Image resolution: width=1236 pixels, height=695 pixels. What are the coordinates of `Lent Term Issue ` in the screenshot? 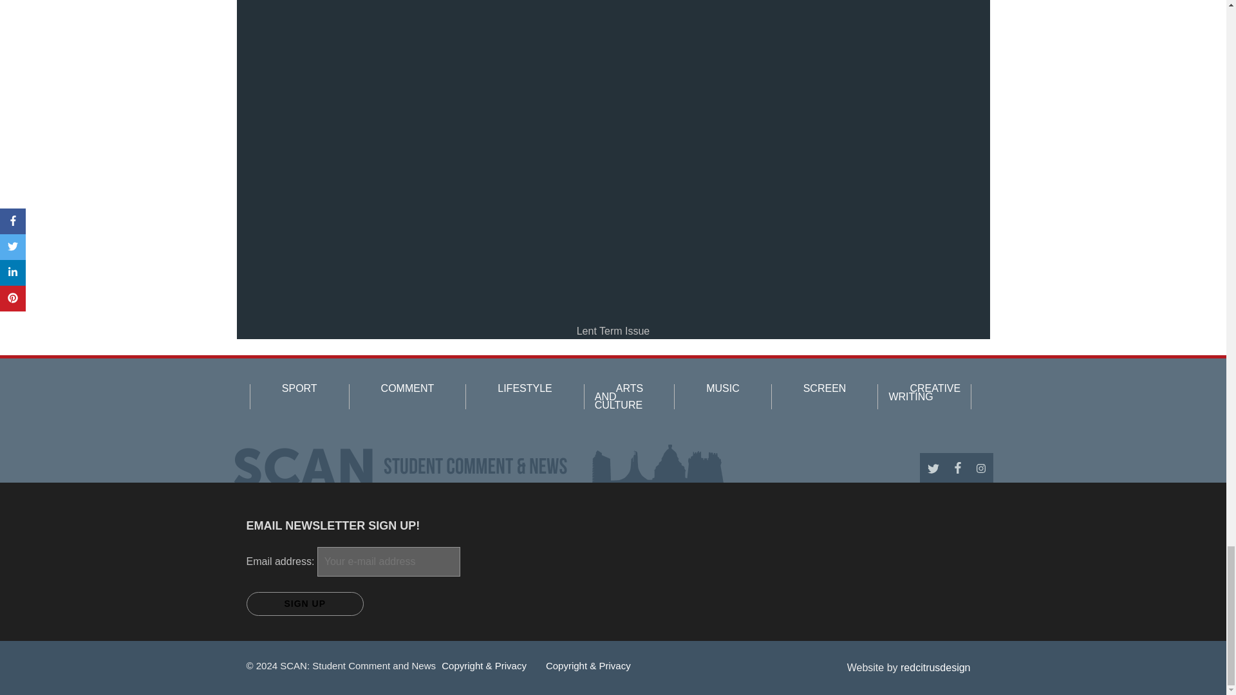 It's located at (613, 331).